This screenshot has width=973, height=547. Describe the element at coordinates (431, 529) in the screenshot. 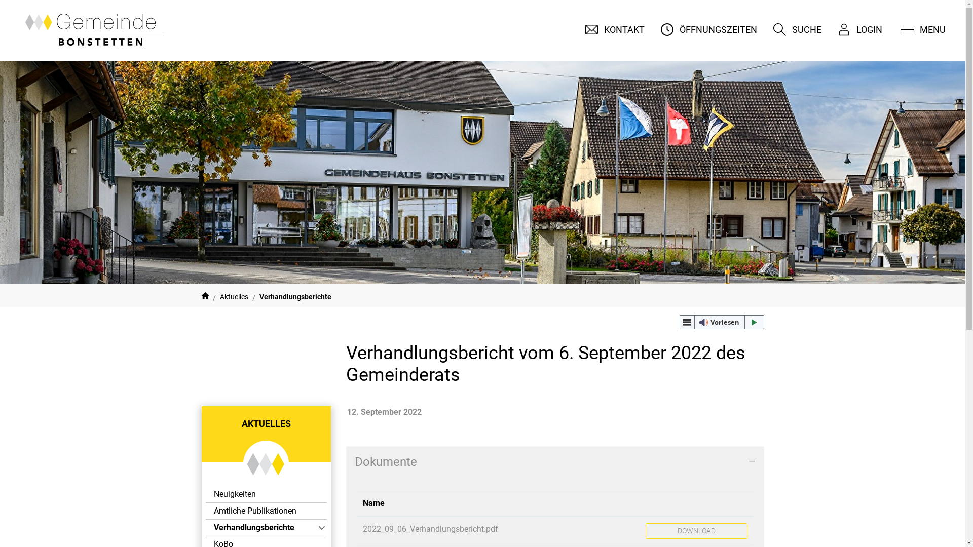

I see `2022_09_06_Verhandlungsbericht.pdf` at that location.